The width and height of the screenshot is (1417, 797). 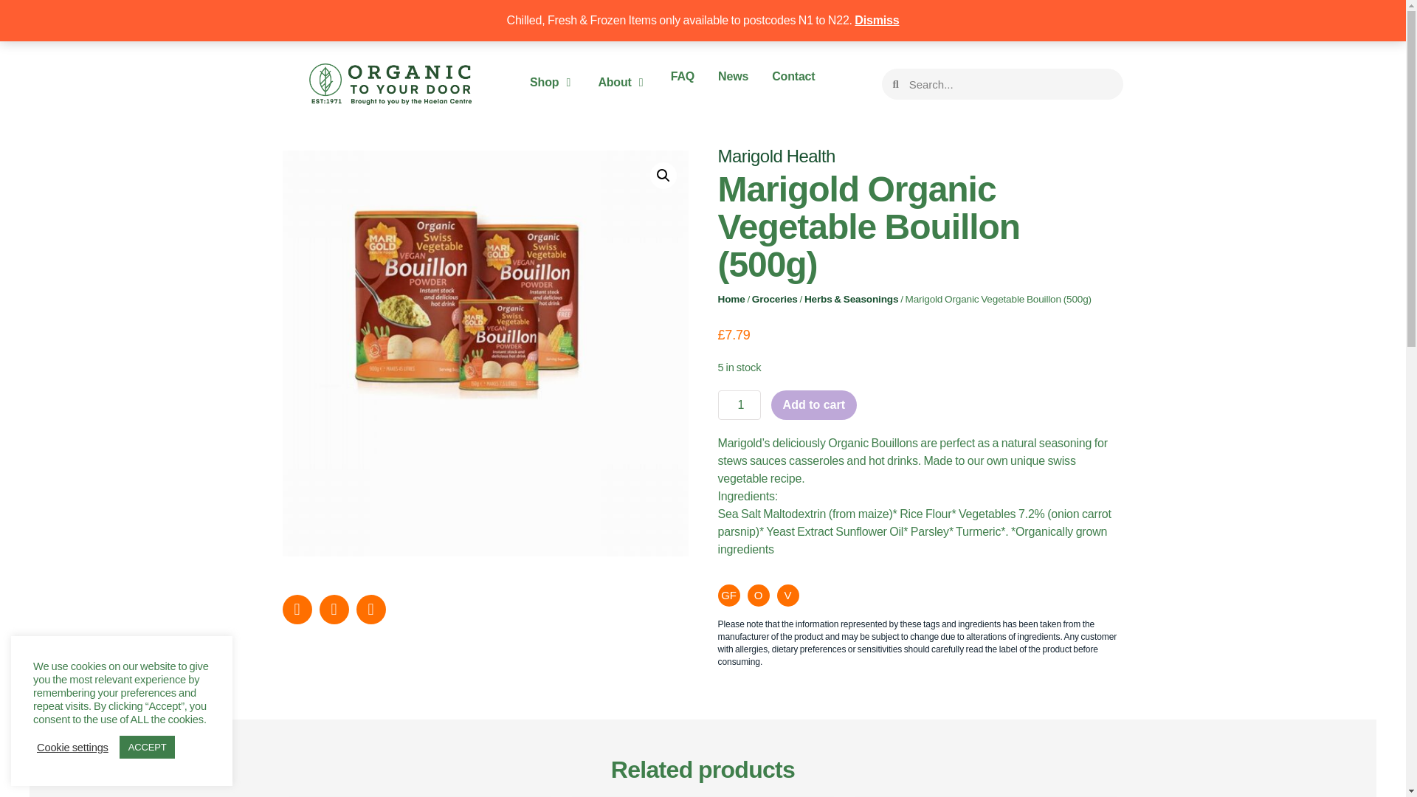 What do you see at coordinates (544, 83) in the screenshot?
I see `Shop` at bounding box center [544, 83].